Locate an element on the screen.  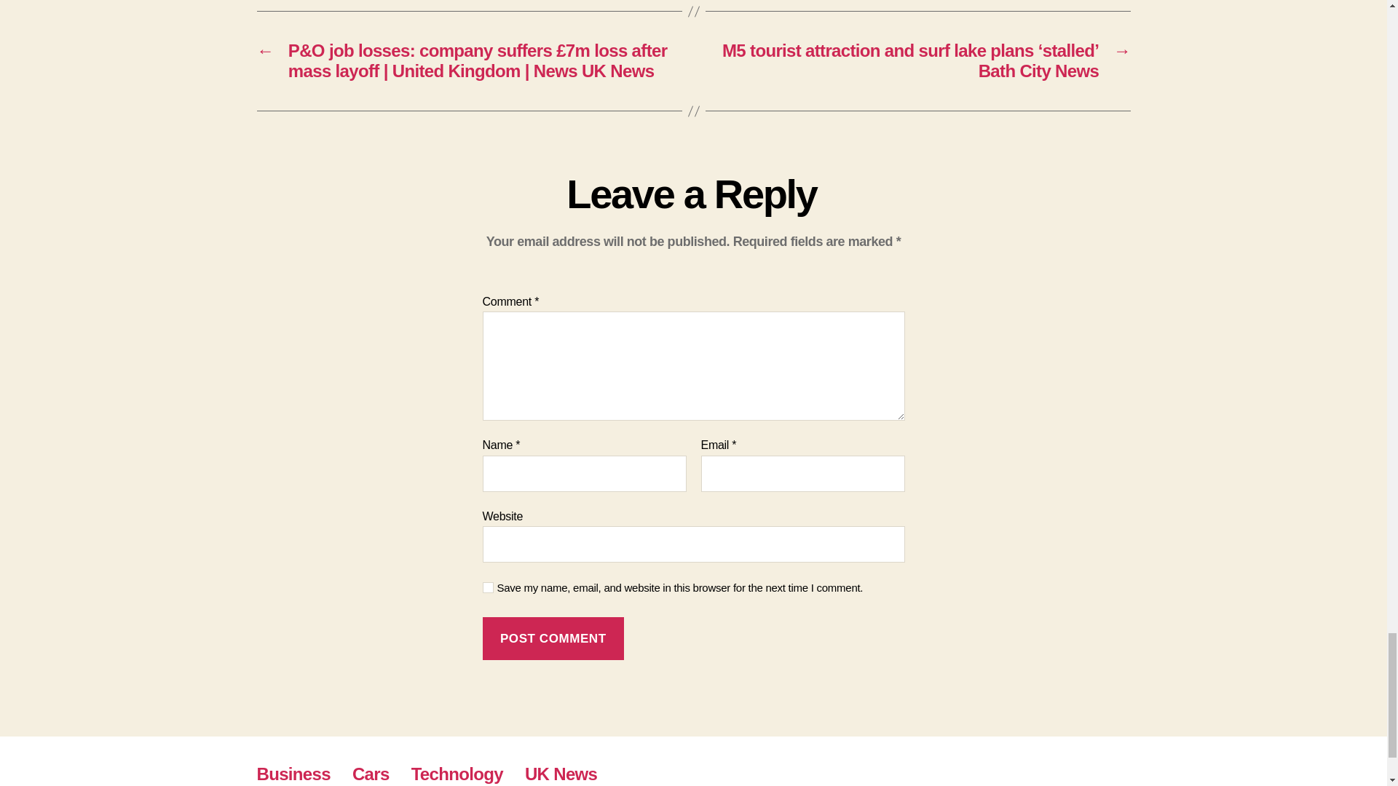
Technology is located at coordinates (457, 773).